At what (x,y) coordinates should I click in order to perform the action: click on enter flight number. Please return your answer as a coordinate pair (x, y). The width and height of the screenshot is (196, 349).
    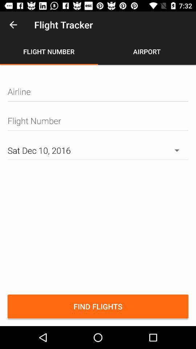
    Looking at the image, I should click on (98, 121).